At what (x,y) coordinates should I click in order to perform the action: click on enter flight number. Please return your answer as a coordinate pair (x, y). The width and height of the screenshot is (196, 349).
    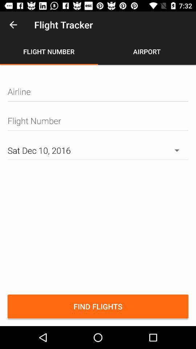
    Looking at the image, I should click on (98, 121).